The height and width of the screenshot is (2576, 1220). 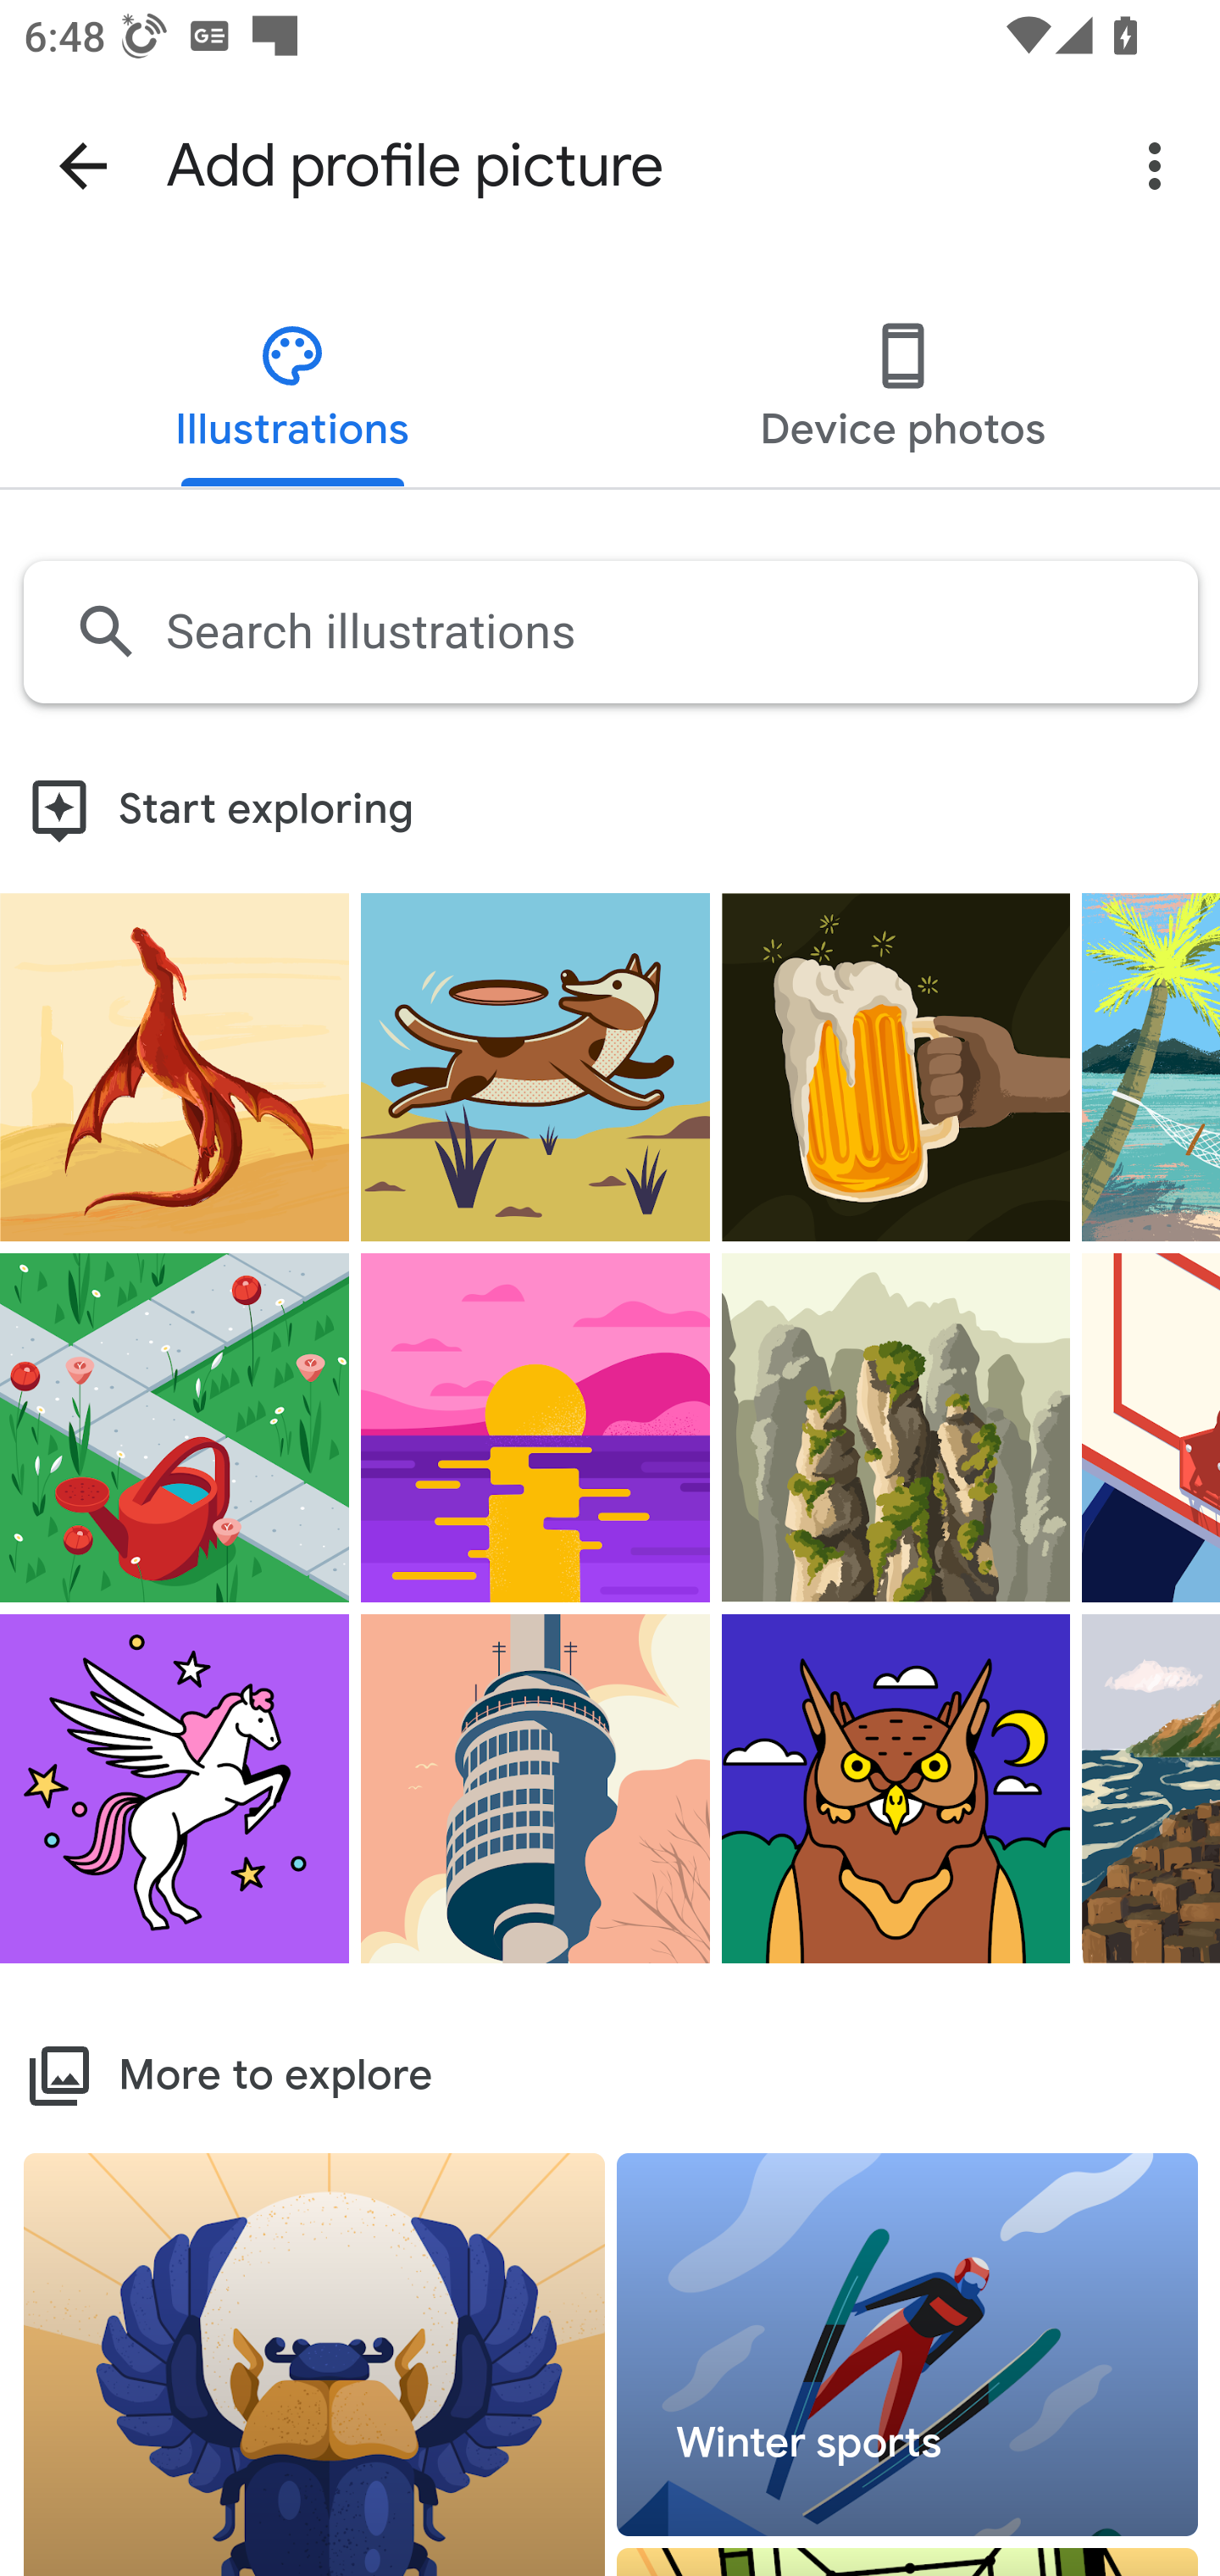 What do you see at coordinates (908, 2346) in the screenshot?
I see `Winter sports` at bounding box center [908, 2346].